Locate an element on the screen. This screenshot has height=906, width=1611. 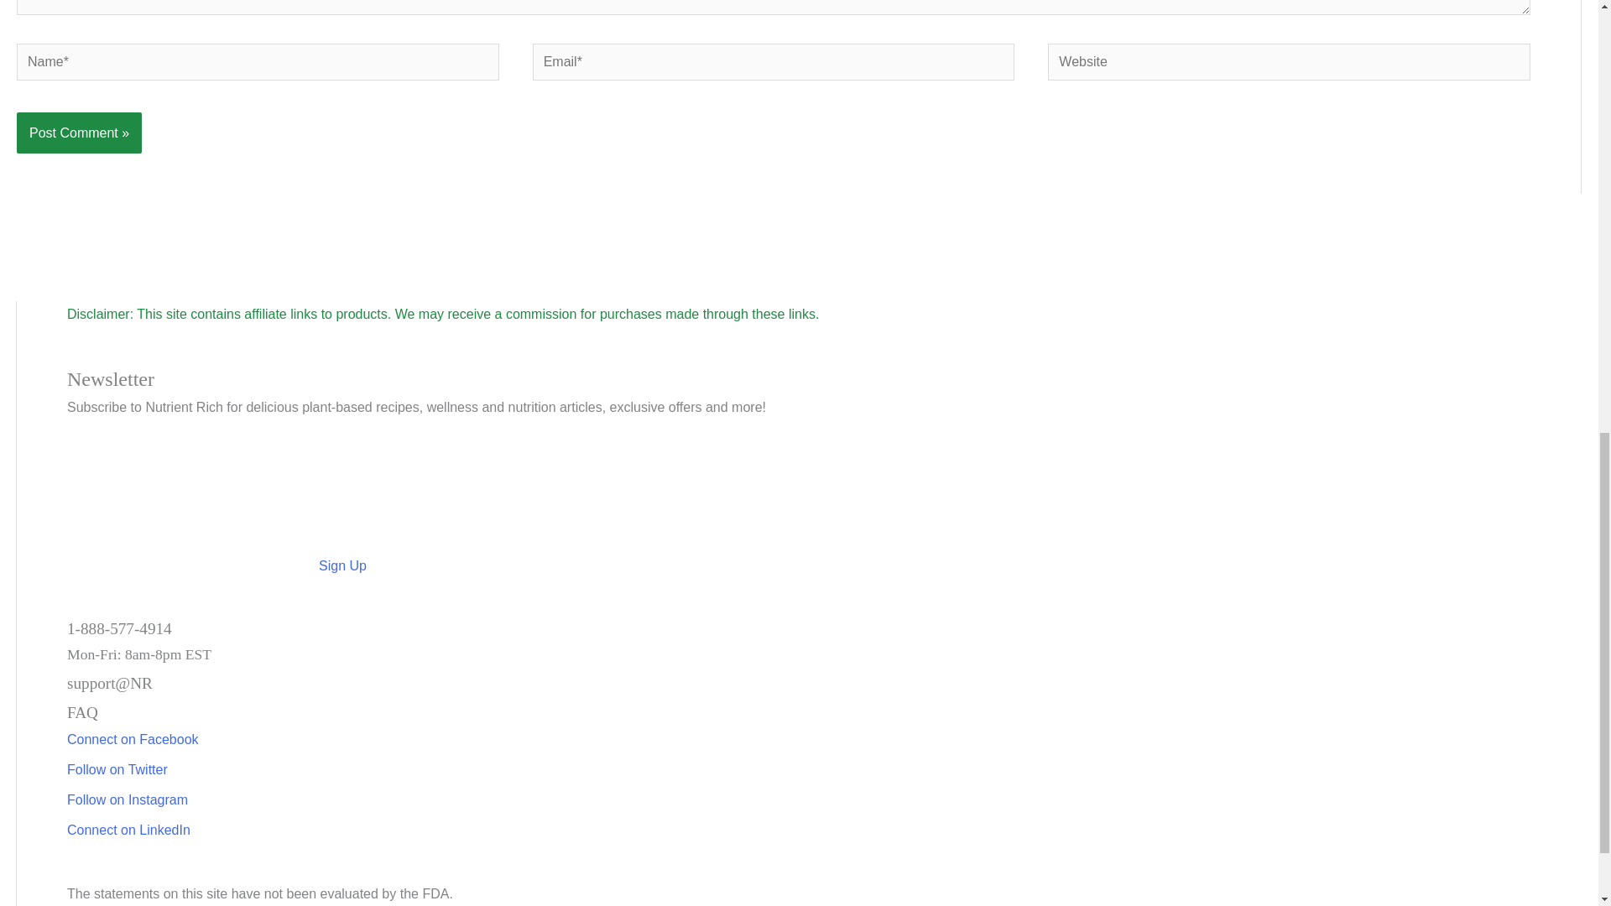
FAQ is located at coordinates (824, 713).